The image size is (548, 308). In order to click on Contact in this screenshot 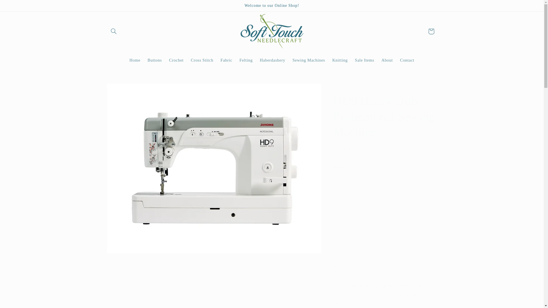, I will do `click(407, 60)`.